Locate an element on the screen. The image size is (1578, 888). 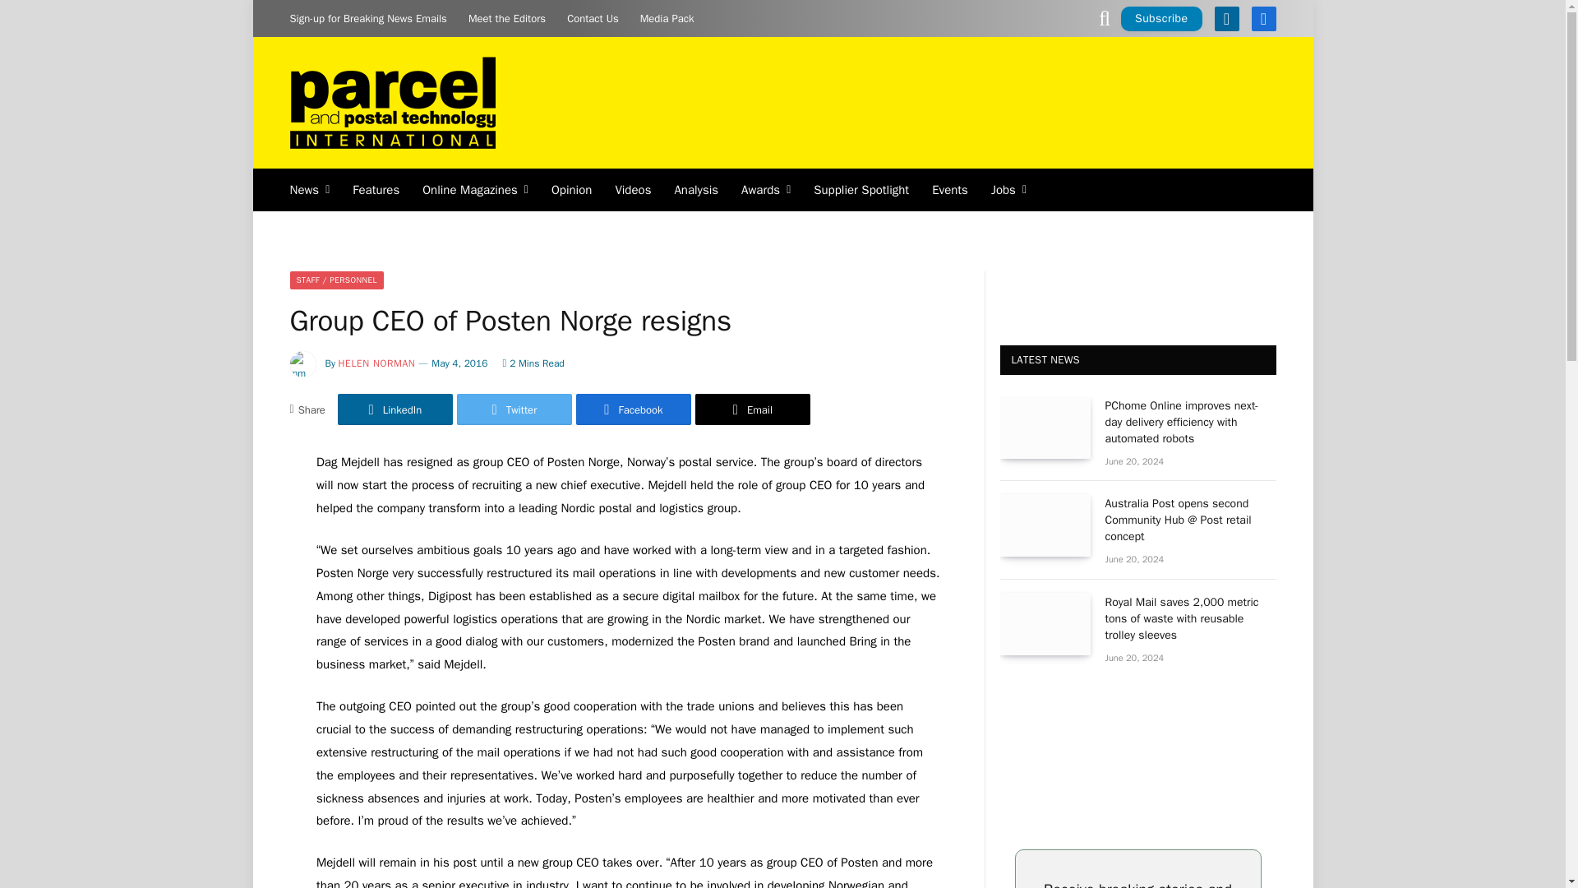
Posts by Helen Norman is located at coordinates (377, 363).